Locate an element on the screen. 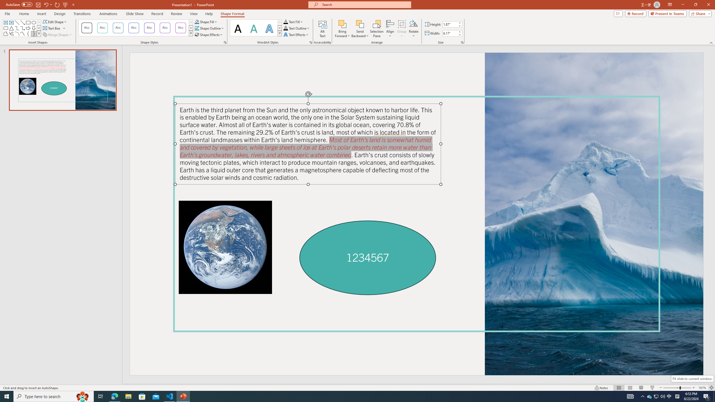 The height and width of the screenshot is (402, 715). Undo is located at coordinates (46, 4).